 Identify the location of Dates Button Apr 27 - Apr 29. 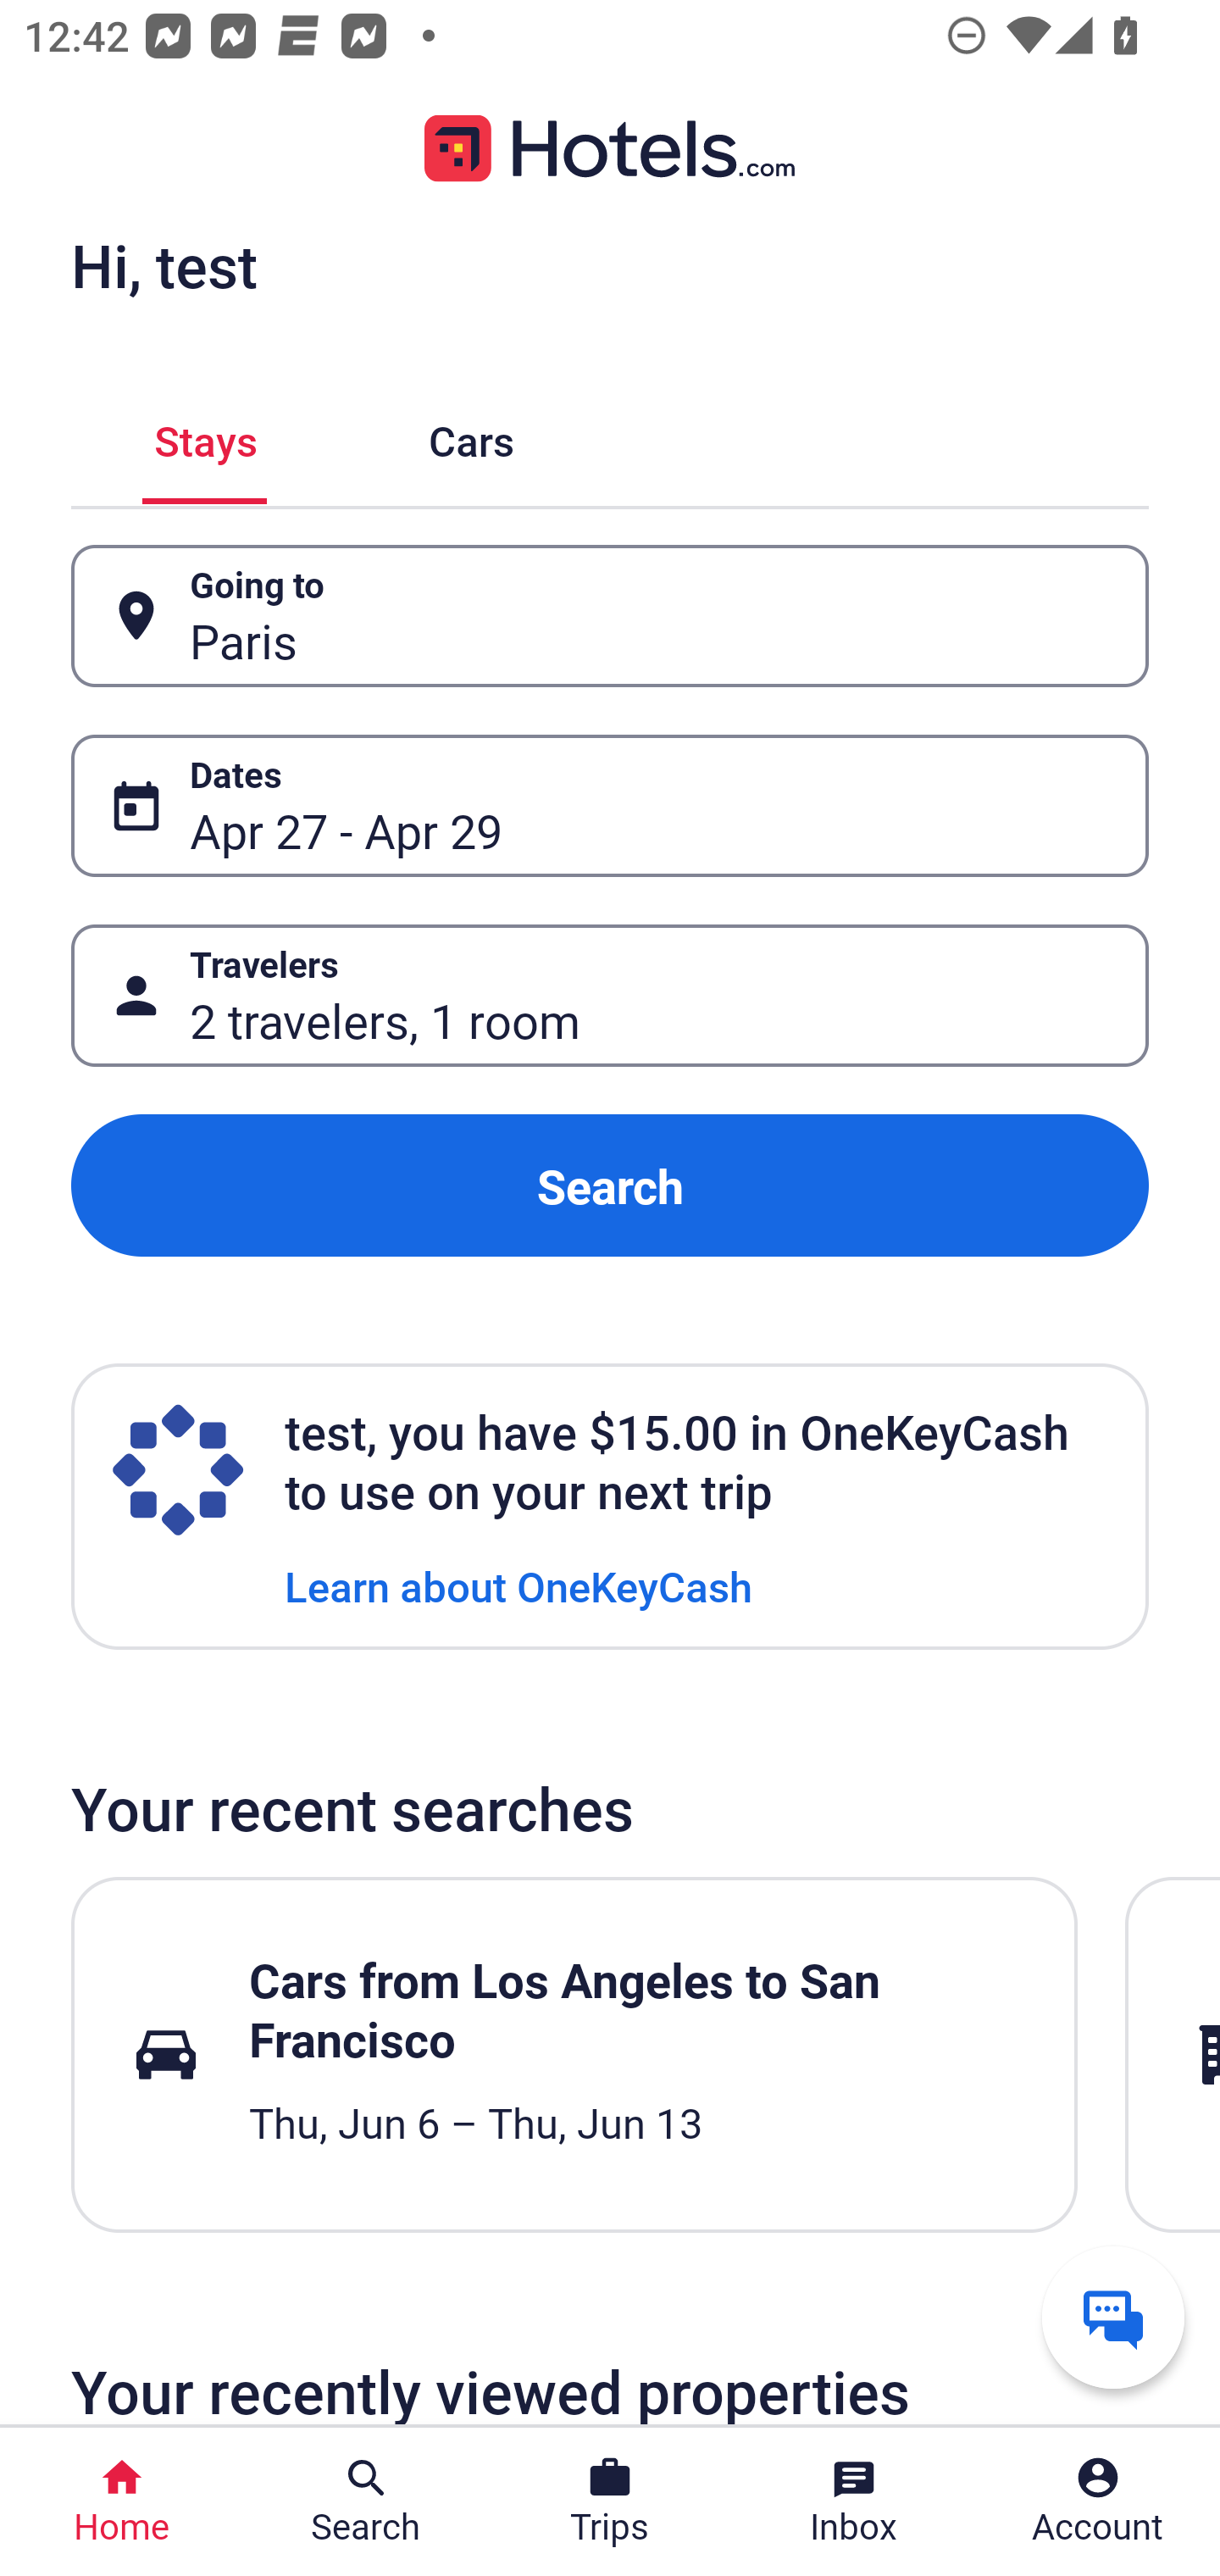
(610, 805).